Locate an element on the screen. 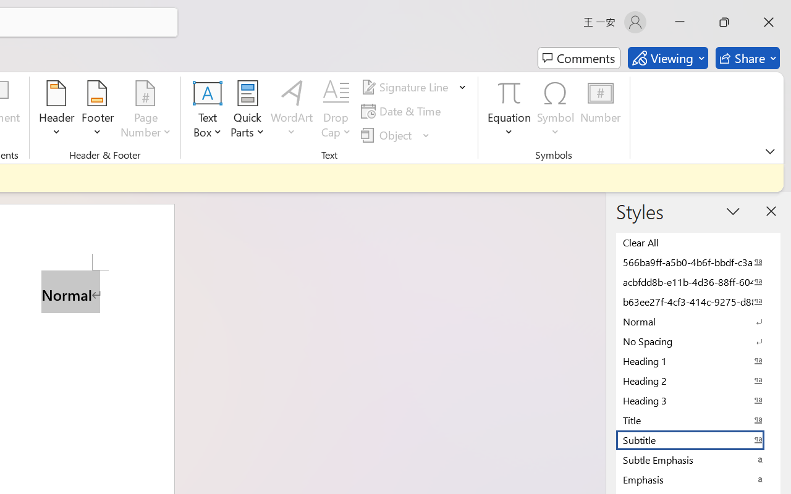 Image resolution: width=791 pixels, height=494 pixels. Normal is located at coordinates (698, 321).